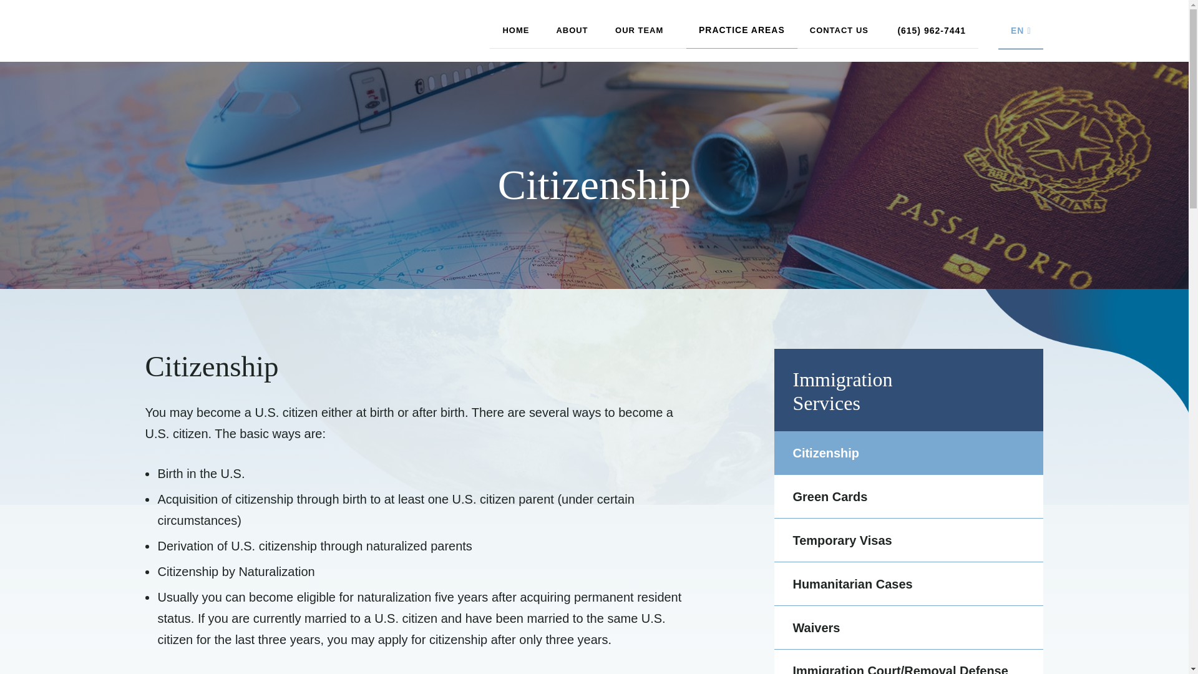 The image size is (1198, 674). Describe the element at coordinates (841, 31) in the screenshot. I see `Contact Us` at that location.